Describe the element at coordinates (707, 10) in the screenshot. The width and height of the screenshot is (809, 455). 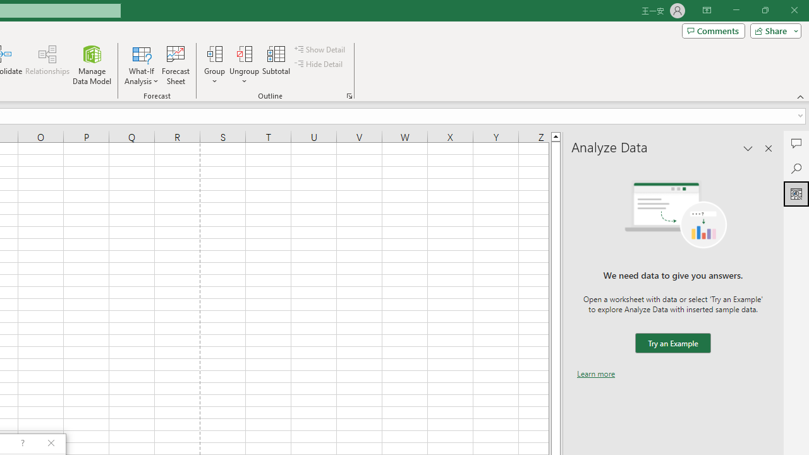
I see `Ribbon Display Options` at that location.